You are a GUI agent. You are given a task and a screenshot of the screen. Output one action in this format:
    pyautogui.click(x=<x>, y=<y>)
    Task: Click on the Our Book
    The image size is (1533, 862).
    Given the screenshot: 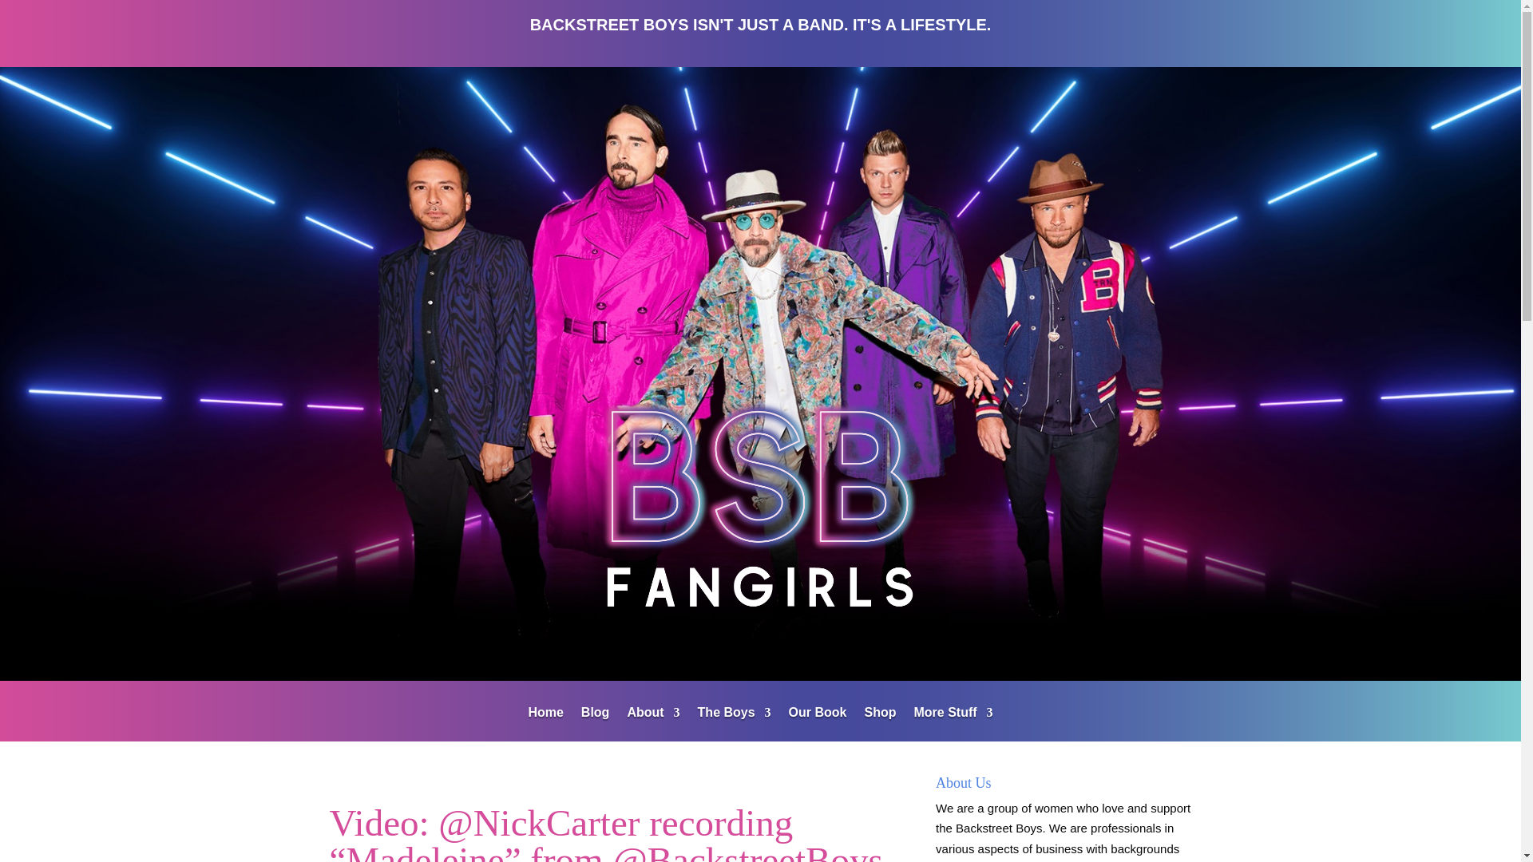 What is the action you would take?
    pyautogui.click(x=818, y=723)
    